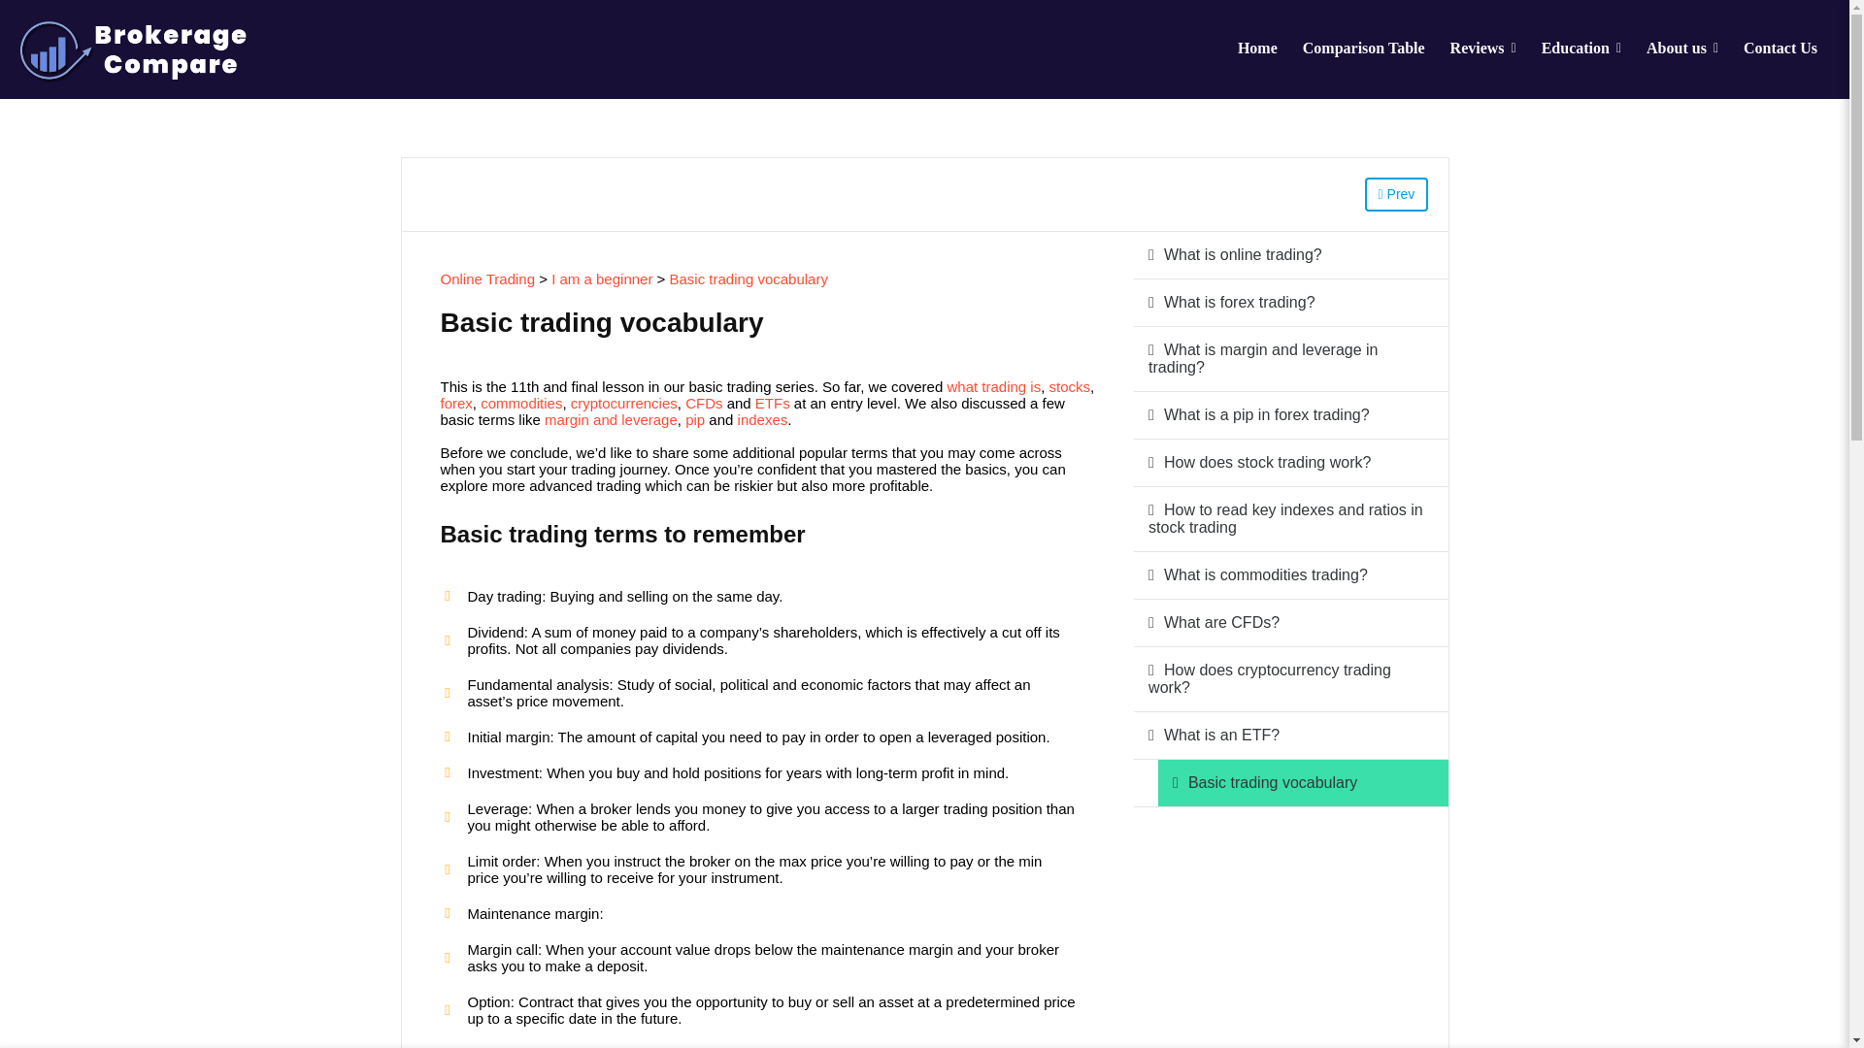 The height and width of the screenshot is (1048, 1864). I want to click on Contact Us, so click(1781, 49).